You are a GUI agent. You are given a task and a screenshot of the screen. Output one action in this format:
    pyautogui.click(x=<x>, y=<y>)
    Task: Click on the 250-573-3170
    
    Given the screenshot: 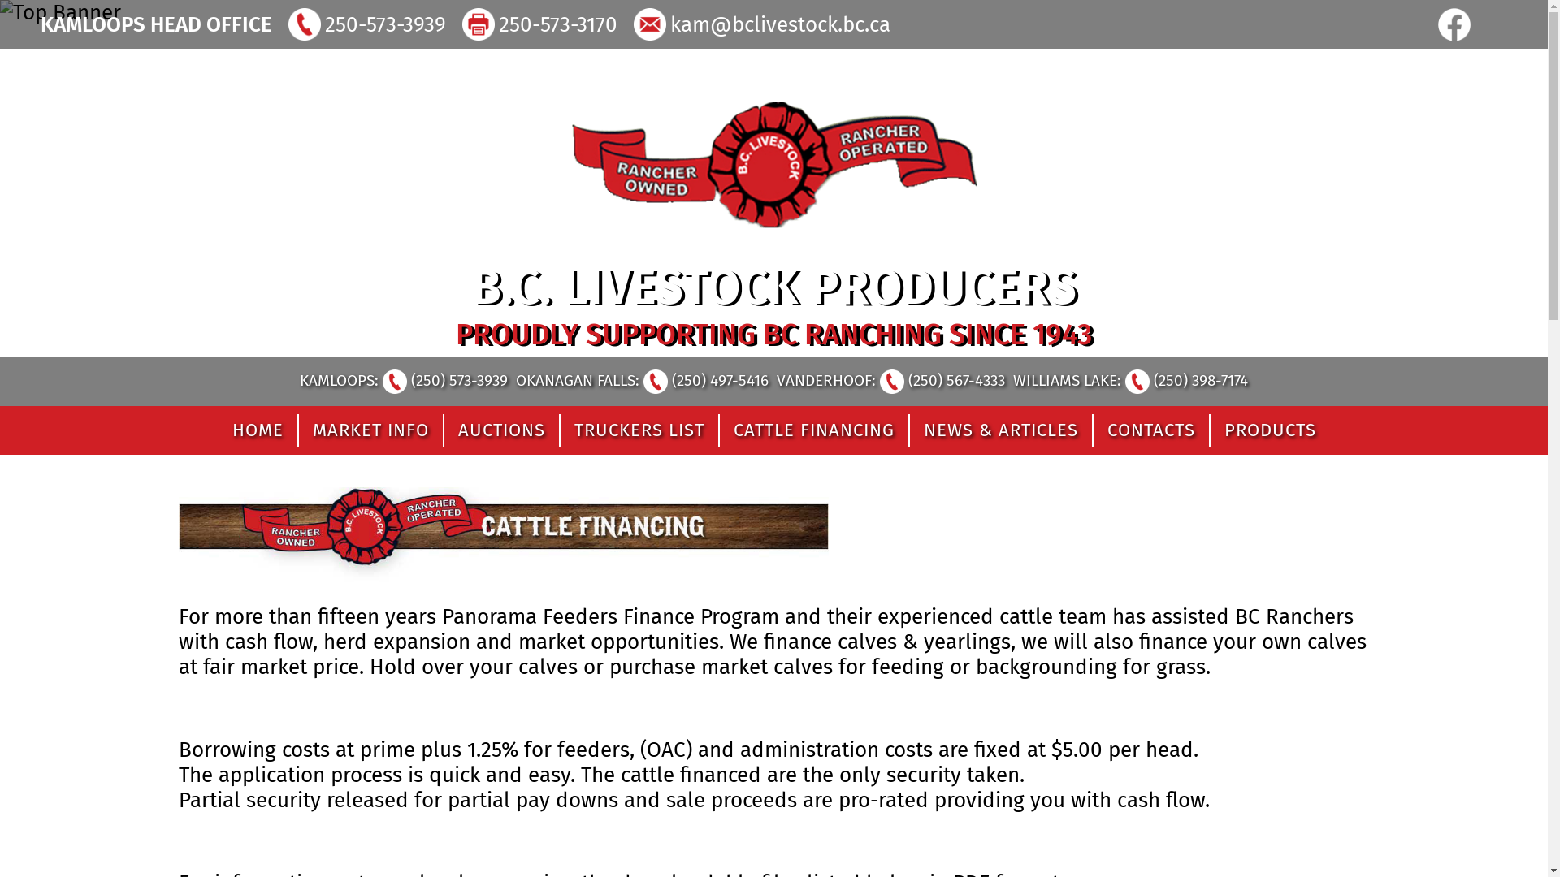 What is the action you would take?
    pyautogui.click(x=556, y=24)
    